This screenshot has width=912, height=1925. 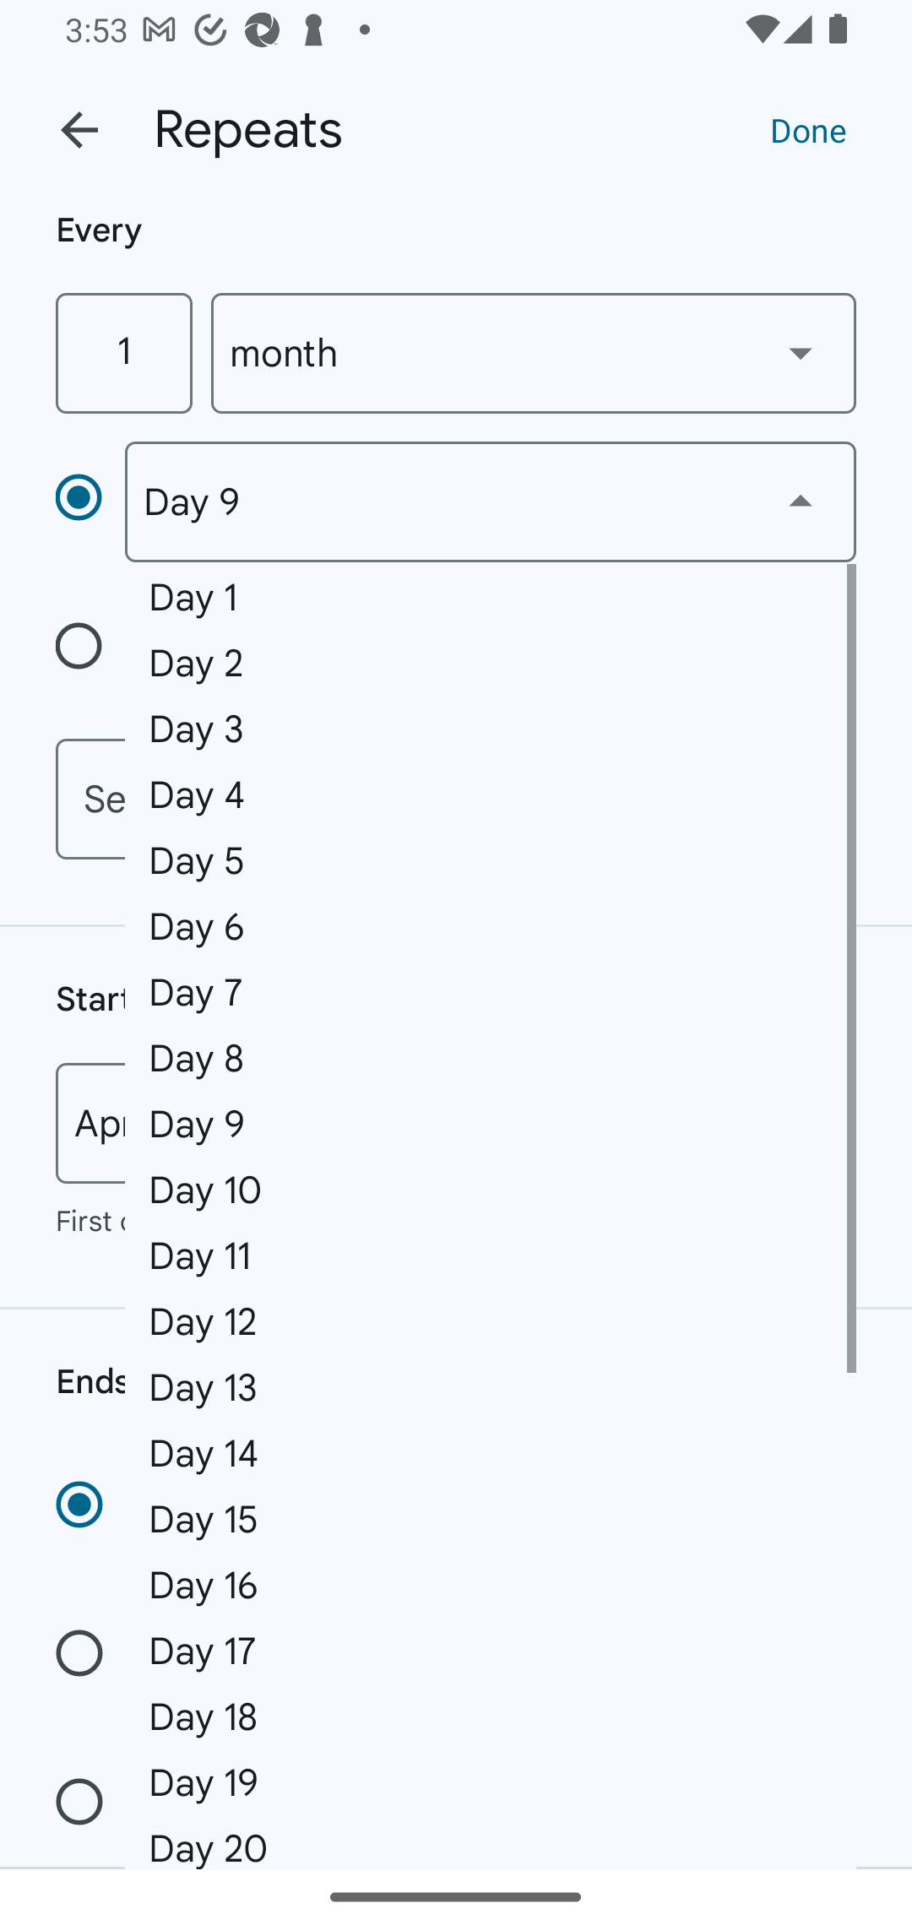 What do you see at coordinates (490, 502) in the screenshot?
I see `Day 9` at bounding box center [490, 502].